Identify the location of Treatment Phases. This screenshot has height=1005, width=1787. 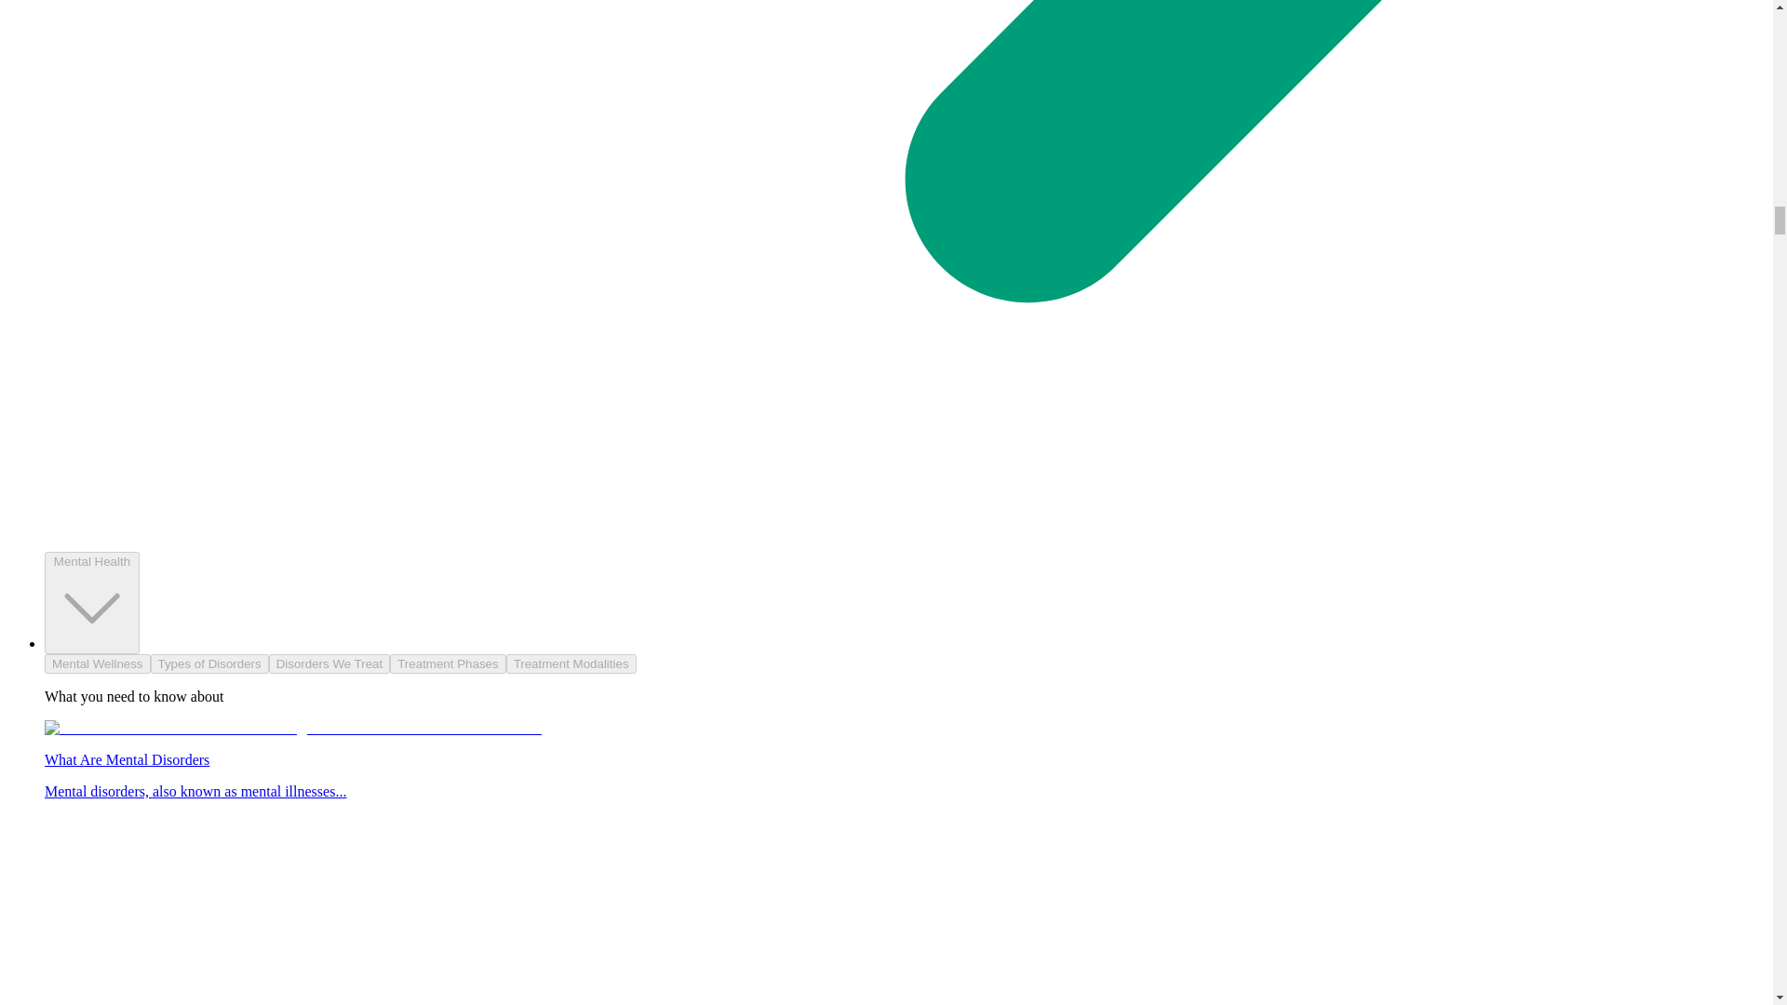
(447, 663).